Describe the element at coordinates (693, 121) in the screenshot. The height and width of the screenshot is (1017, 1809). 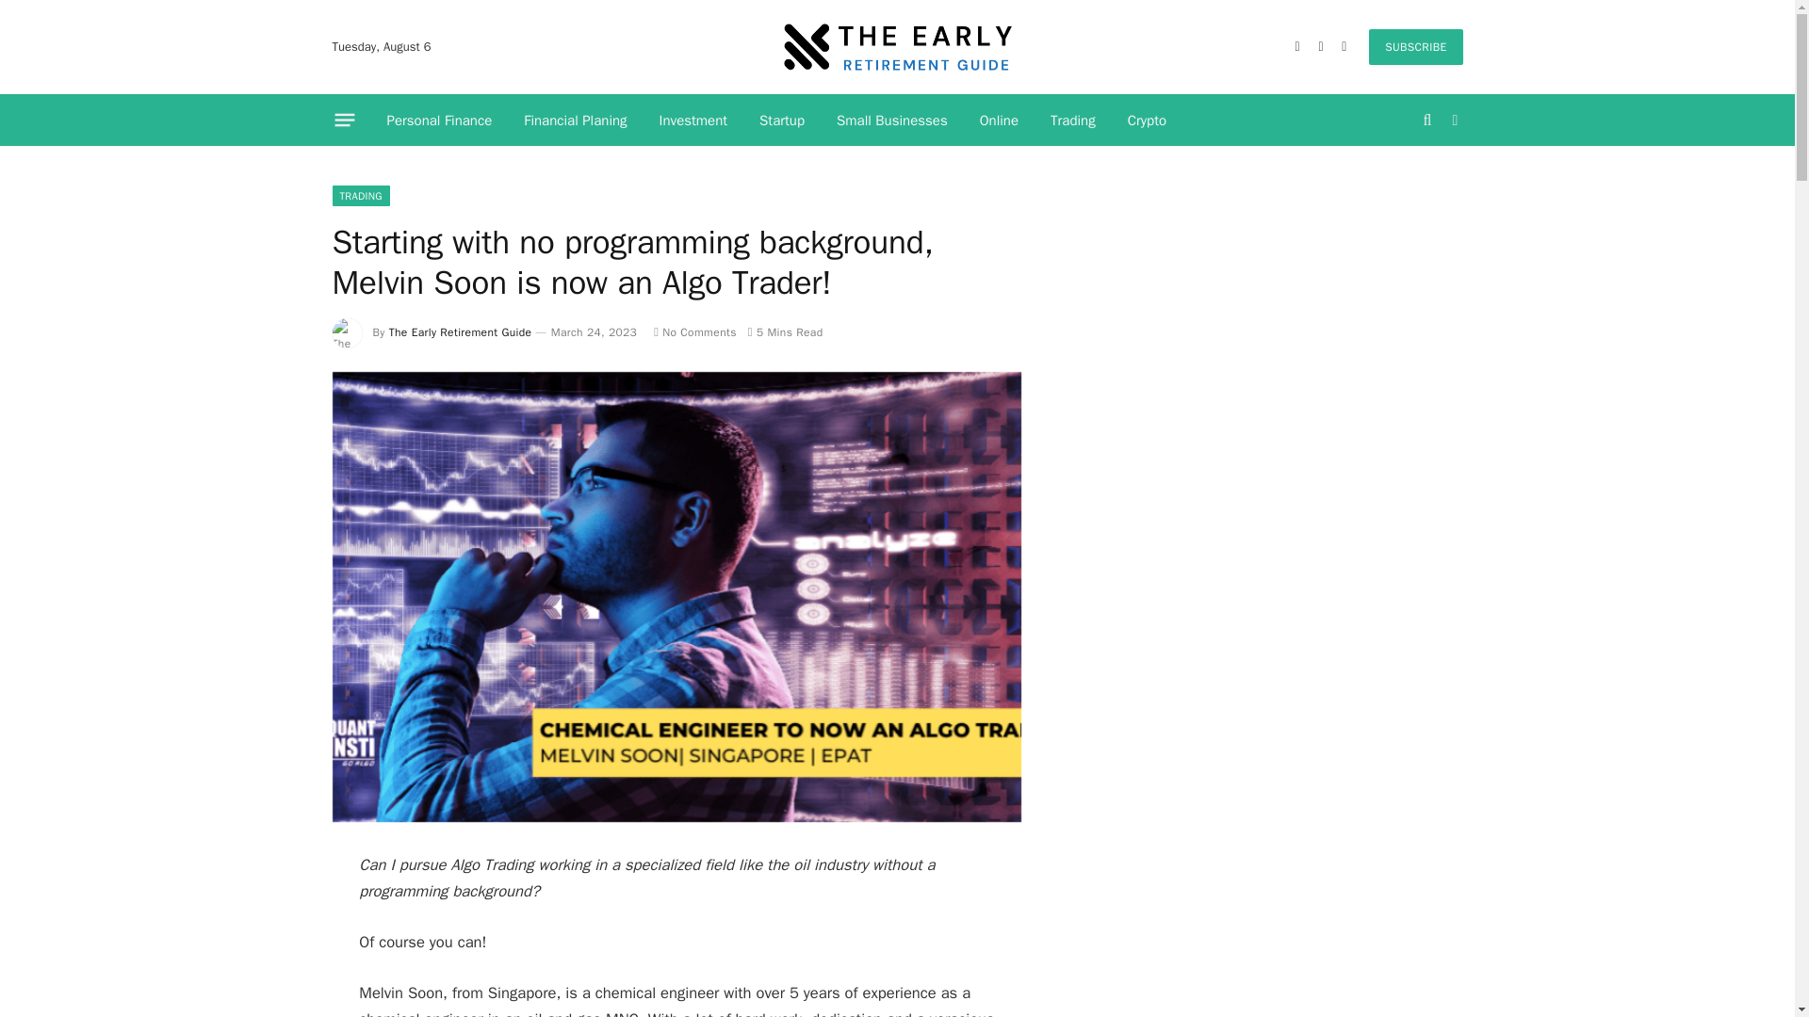
I see `Investment` at that location.